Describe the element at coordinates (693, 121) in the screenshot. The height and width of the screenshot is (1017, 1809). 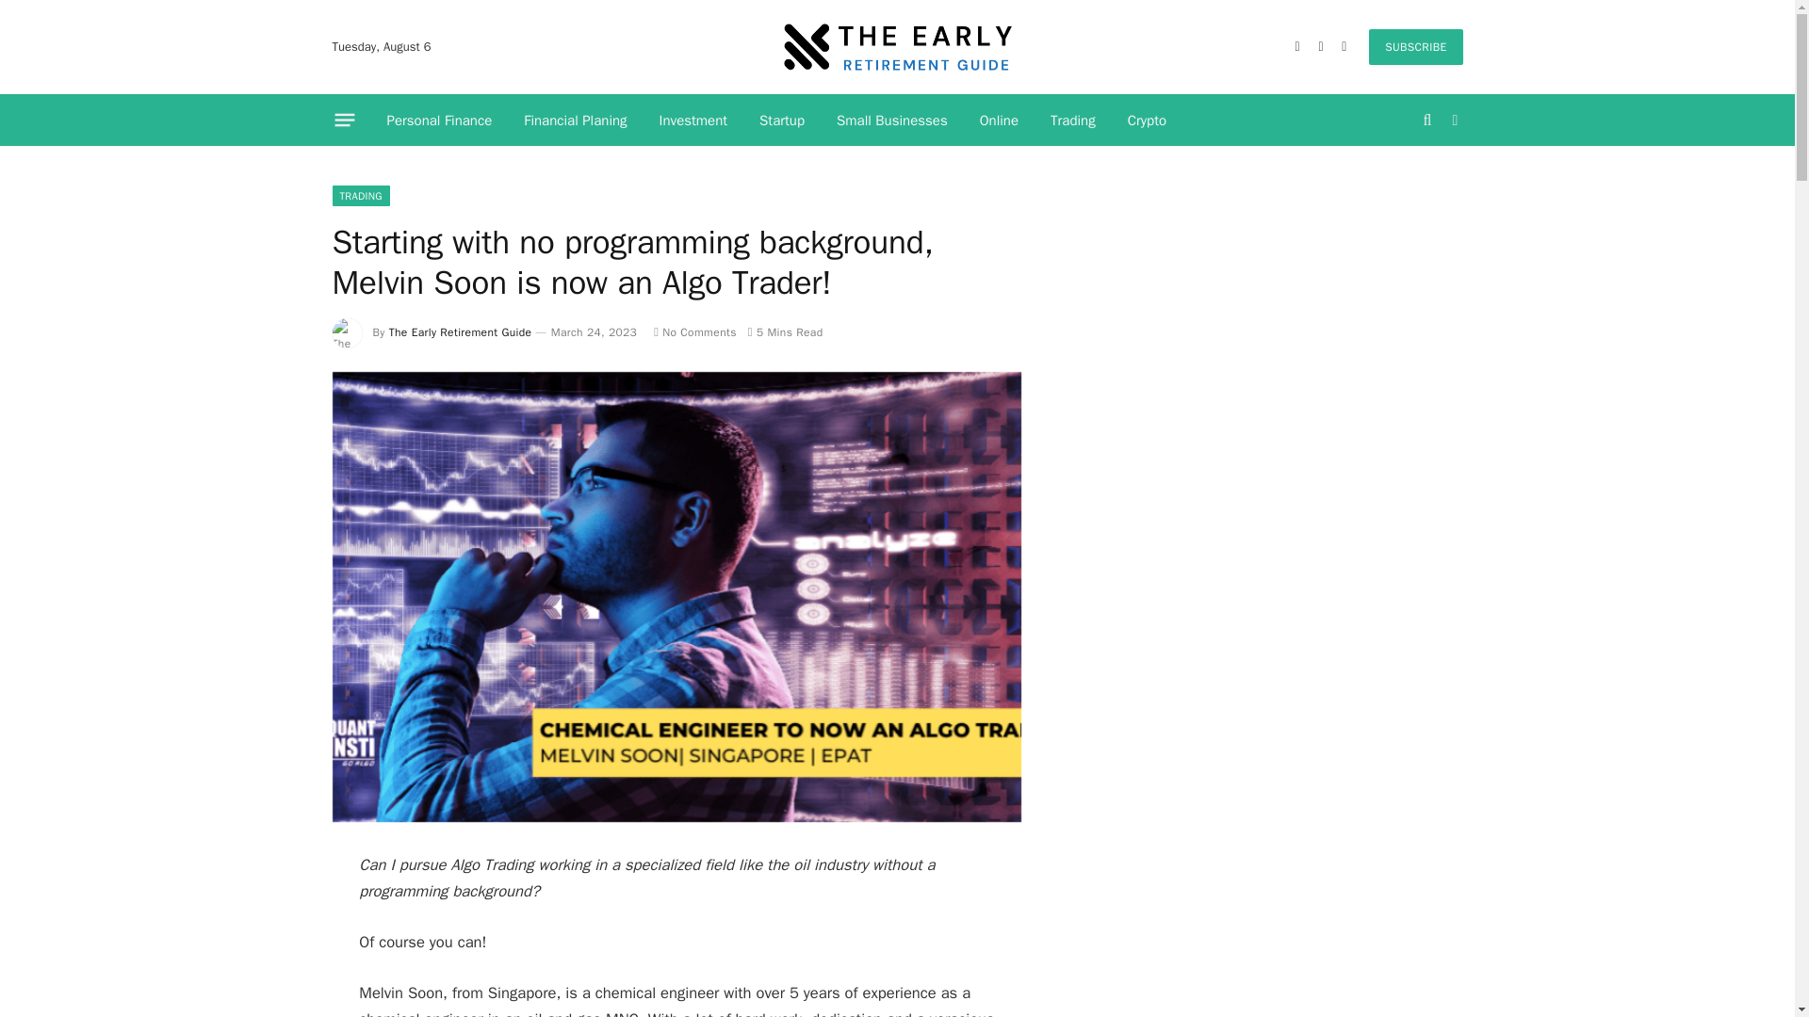
I see `Investment` at that location.